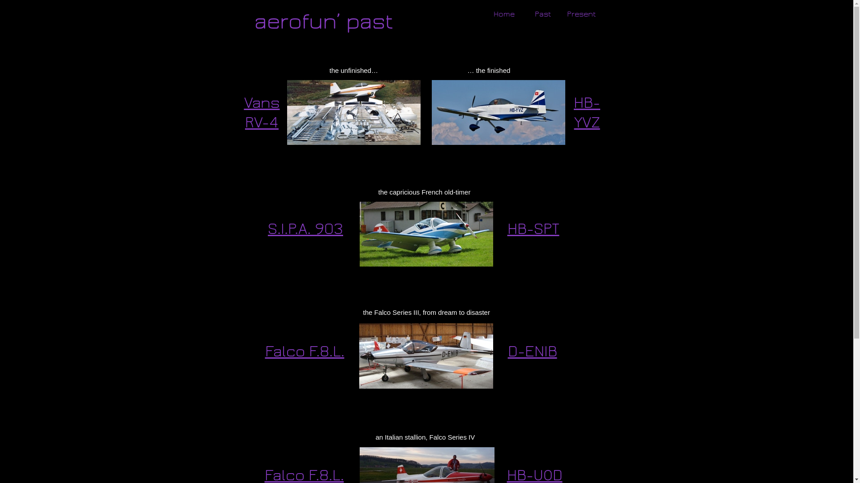 The width and height of the screenshot is (860, 483). I want to click on Vans, so click(262, 103).